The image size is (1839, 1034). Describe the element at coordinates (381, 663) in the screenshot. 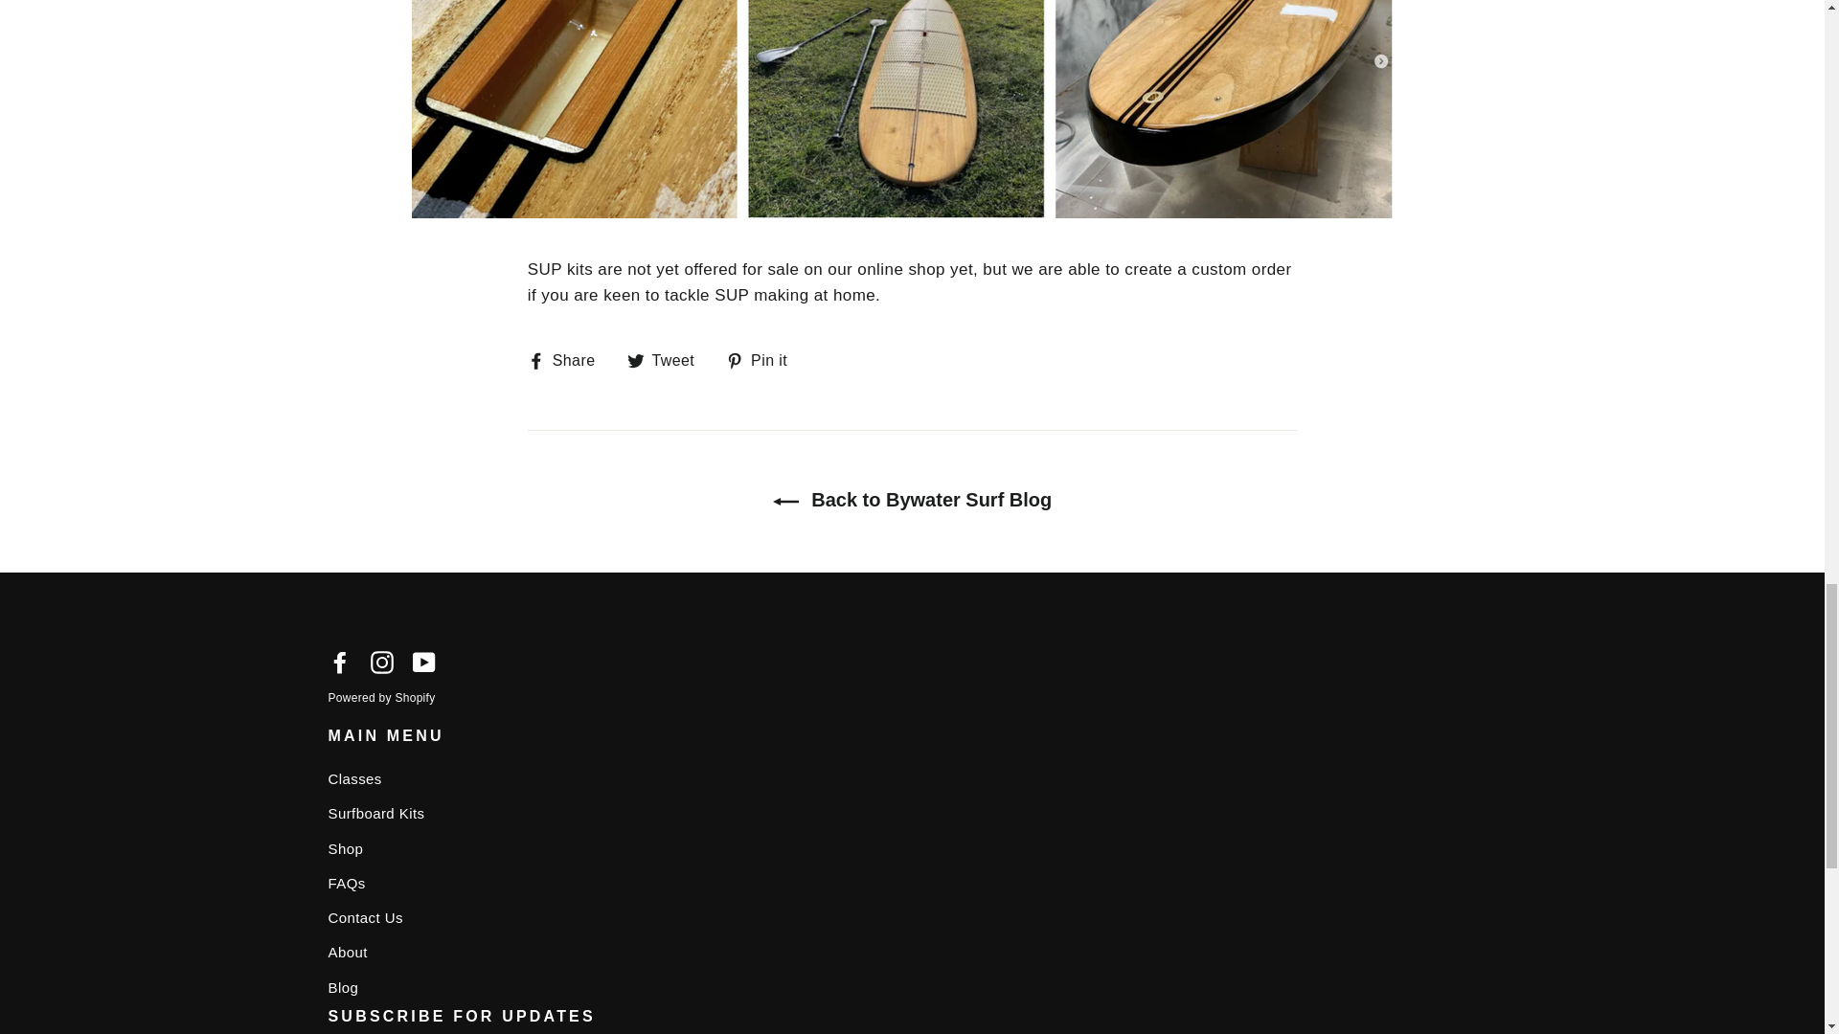

I see `Wooden Surfboard from Bywater Surf on Instagram` at that location.